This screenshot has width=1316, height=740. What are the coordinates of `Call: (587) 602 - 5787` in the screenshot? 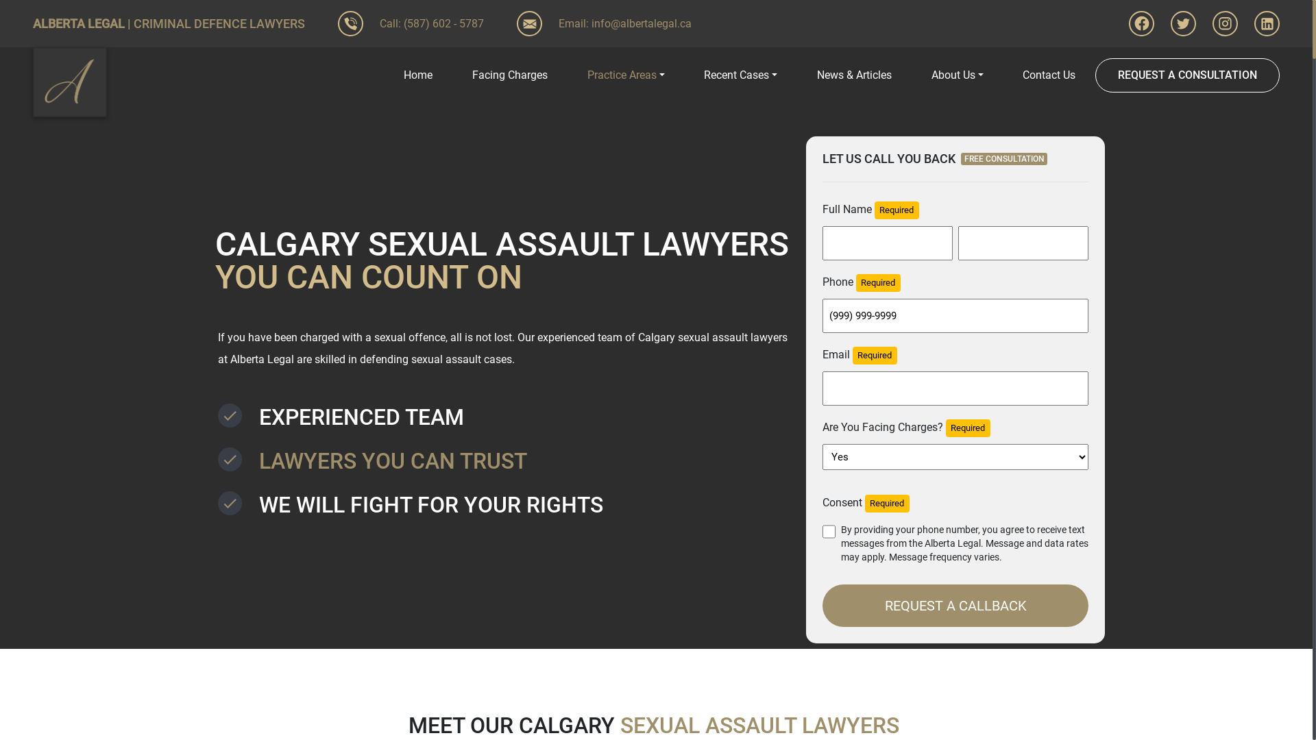 It's located at (411, 23).